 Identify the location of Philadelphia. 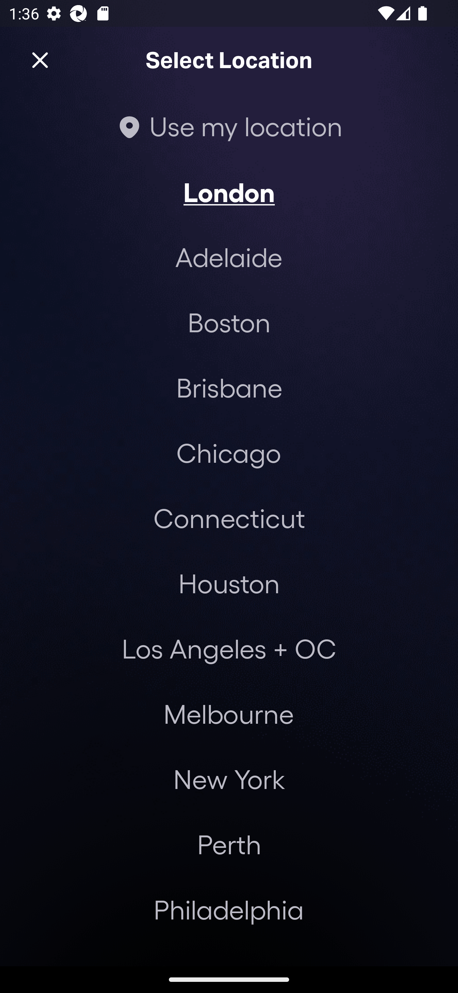
(229, 909).